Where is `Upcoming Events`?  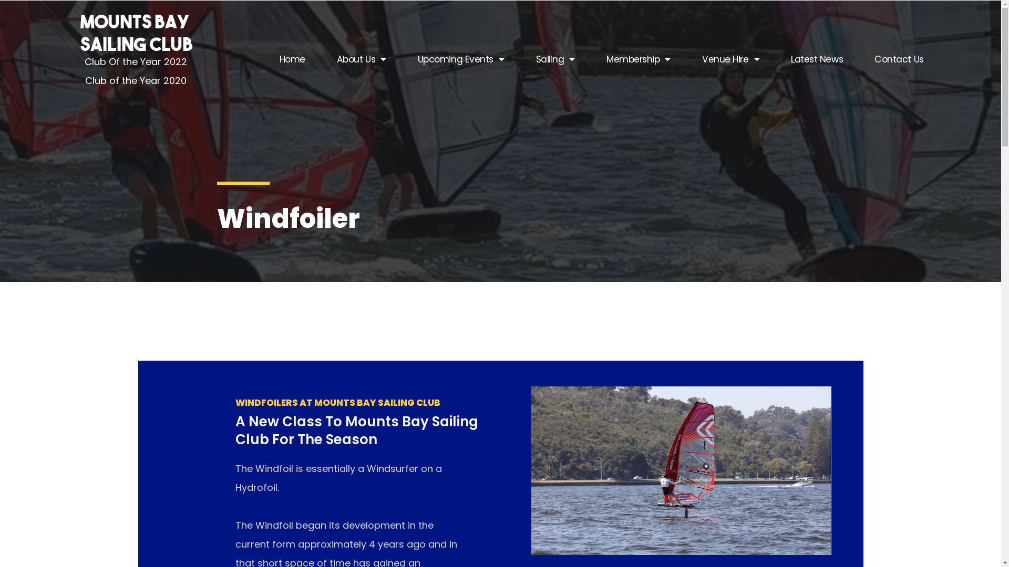 Upcoming Events is located at coordinates (461, 59).